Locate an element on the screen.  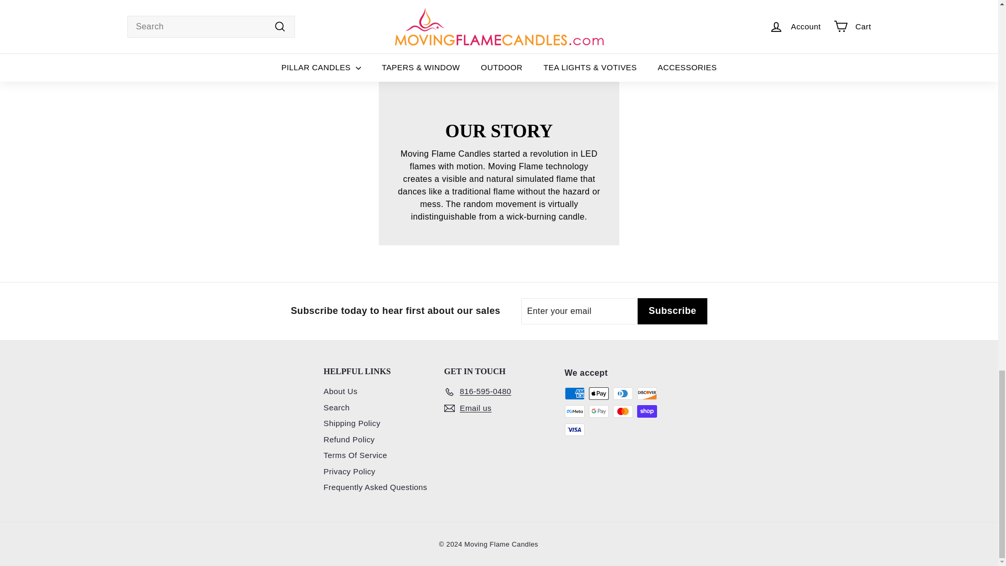
Diners Club is located at coordinates (622, 393).